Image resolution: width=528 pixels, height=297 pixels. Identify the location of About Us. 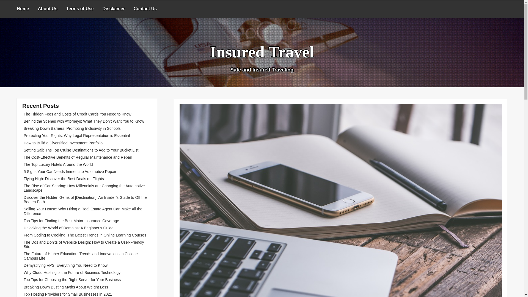
(47, 9).